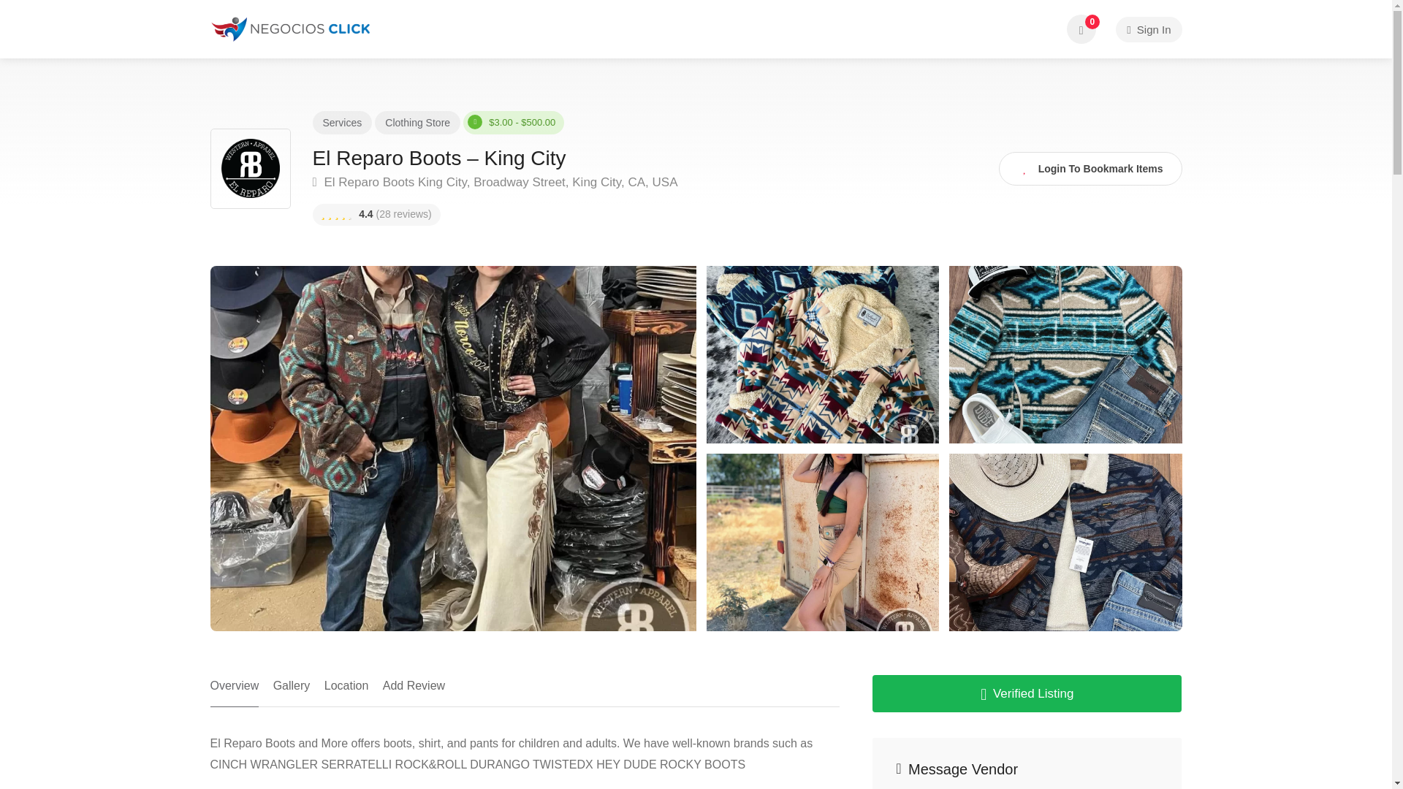 Image resolution: width=1403 pixels, height=789 pixels. What do you see at coordinates (235, 691) in the screenshot?
I see `Overview` at bounding box center [235, 691].